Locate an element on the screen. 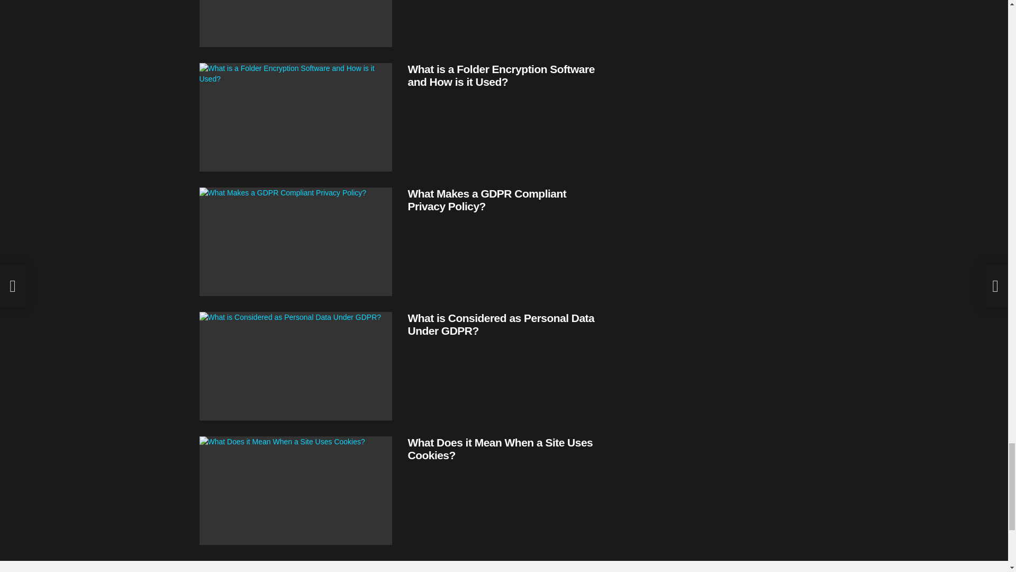  What Makes a GDPR Compliant Privacy Policy? is located at coordinates (295, 242).